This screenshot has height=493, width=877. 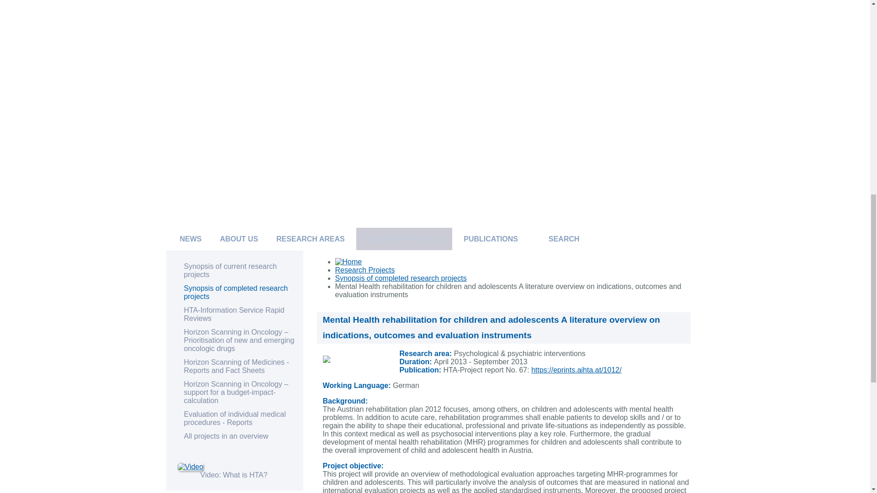 I want to click on Video: What is HTA?, so click(x=234, y=475).